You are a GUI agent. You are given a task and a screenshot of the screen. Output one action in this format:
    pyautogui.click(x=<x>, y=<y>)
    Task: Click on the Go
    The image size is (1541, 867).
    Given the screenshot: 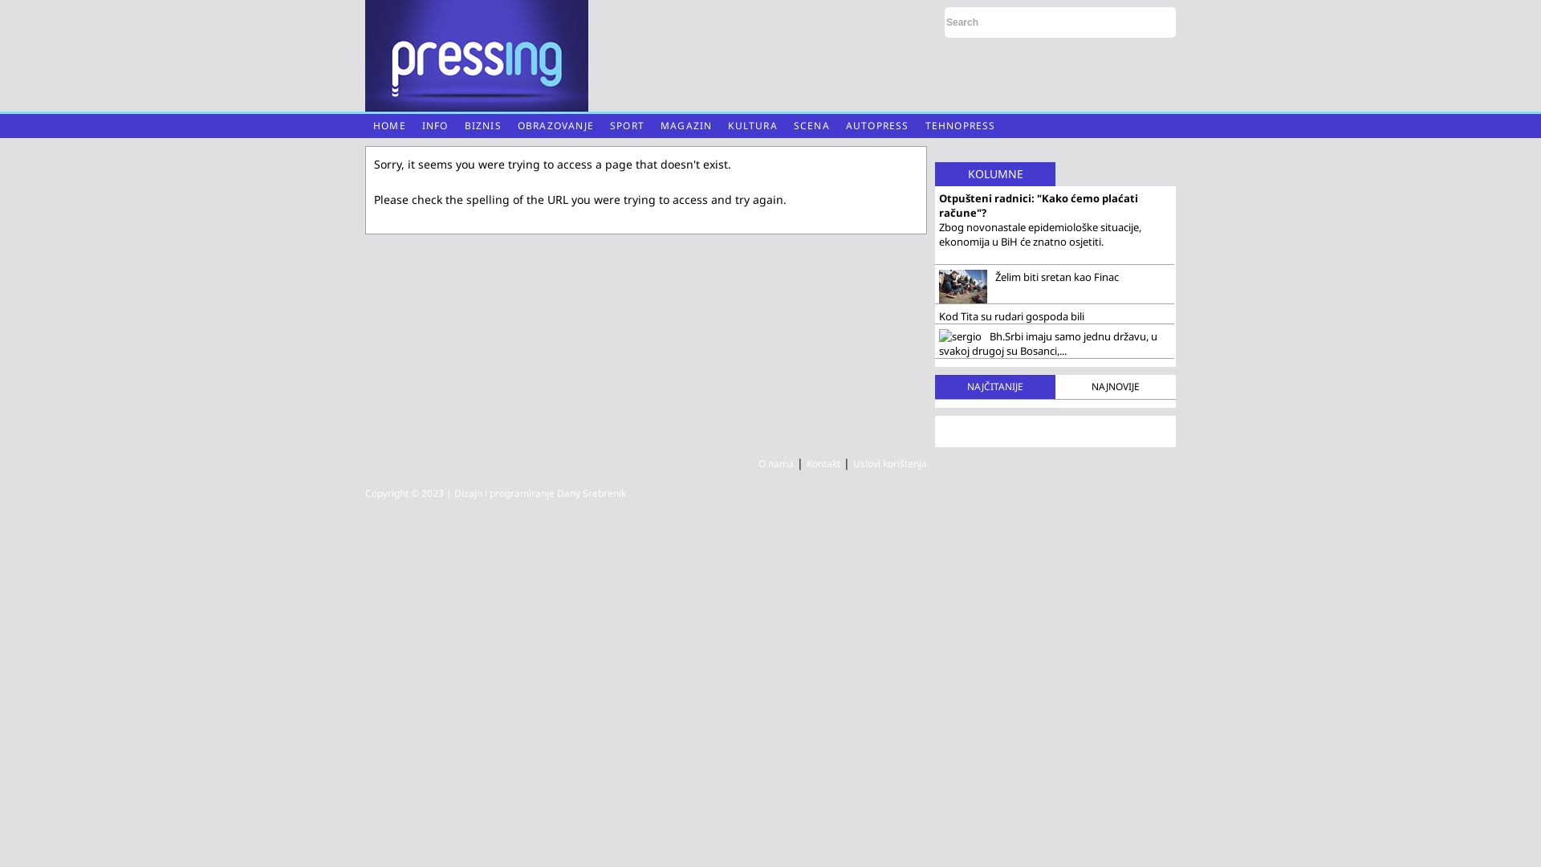 What is the action you would take?
    pyautogui.click(x=1158, y=22)
    